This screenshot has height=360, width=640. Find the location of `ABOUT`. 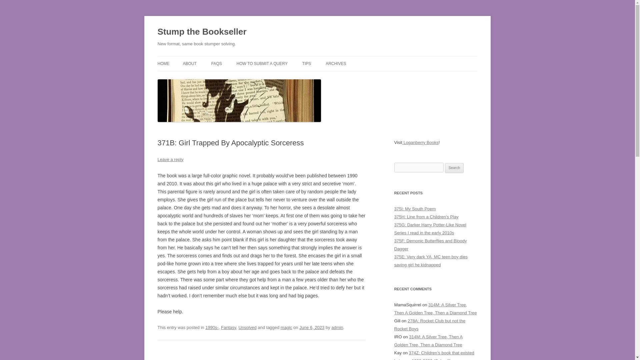

ABOUT is located at coordinates (189, 63).